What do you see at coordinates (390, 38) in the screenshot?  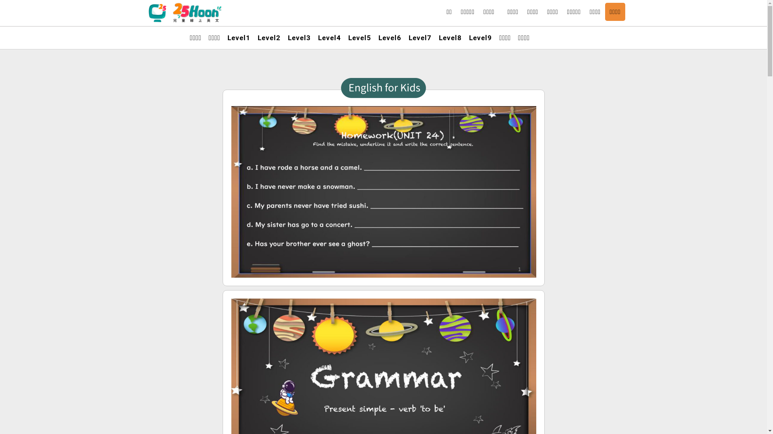 I see `Level6` at bounding box center [390, 38].